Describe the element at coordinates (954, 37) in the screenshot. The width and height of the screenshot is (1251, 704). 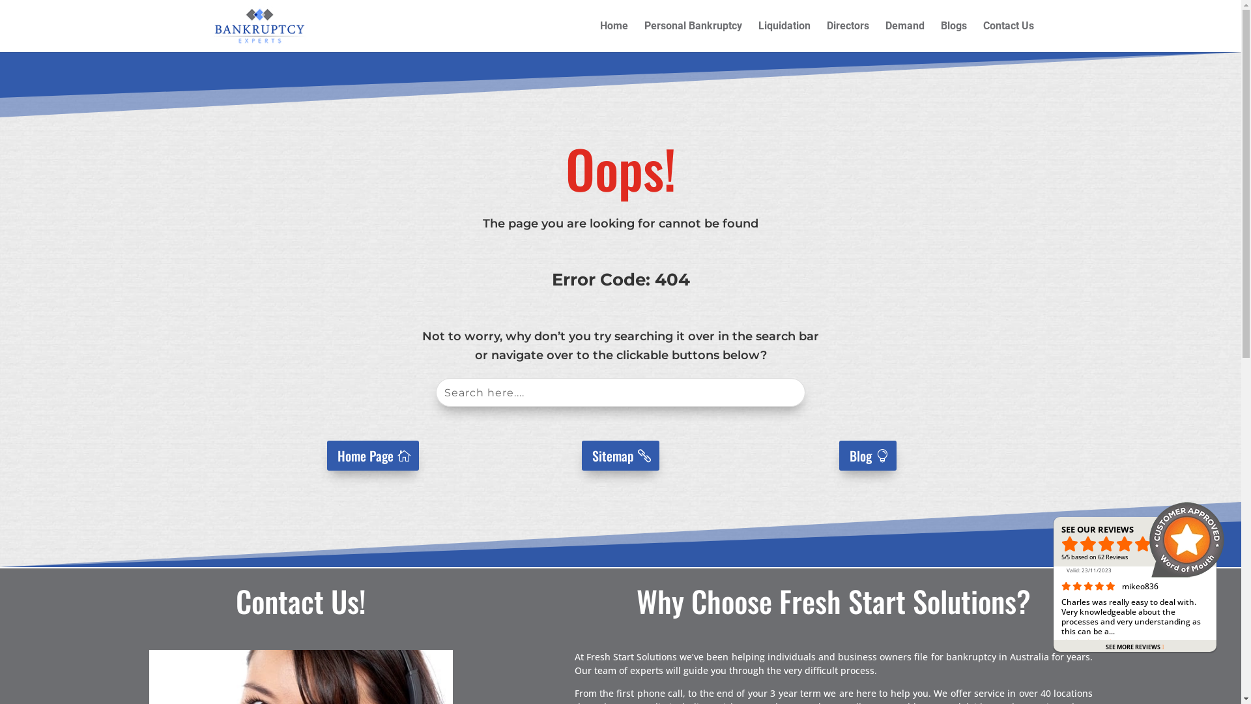
I see `Blogs` at that location.